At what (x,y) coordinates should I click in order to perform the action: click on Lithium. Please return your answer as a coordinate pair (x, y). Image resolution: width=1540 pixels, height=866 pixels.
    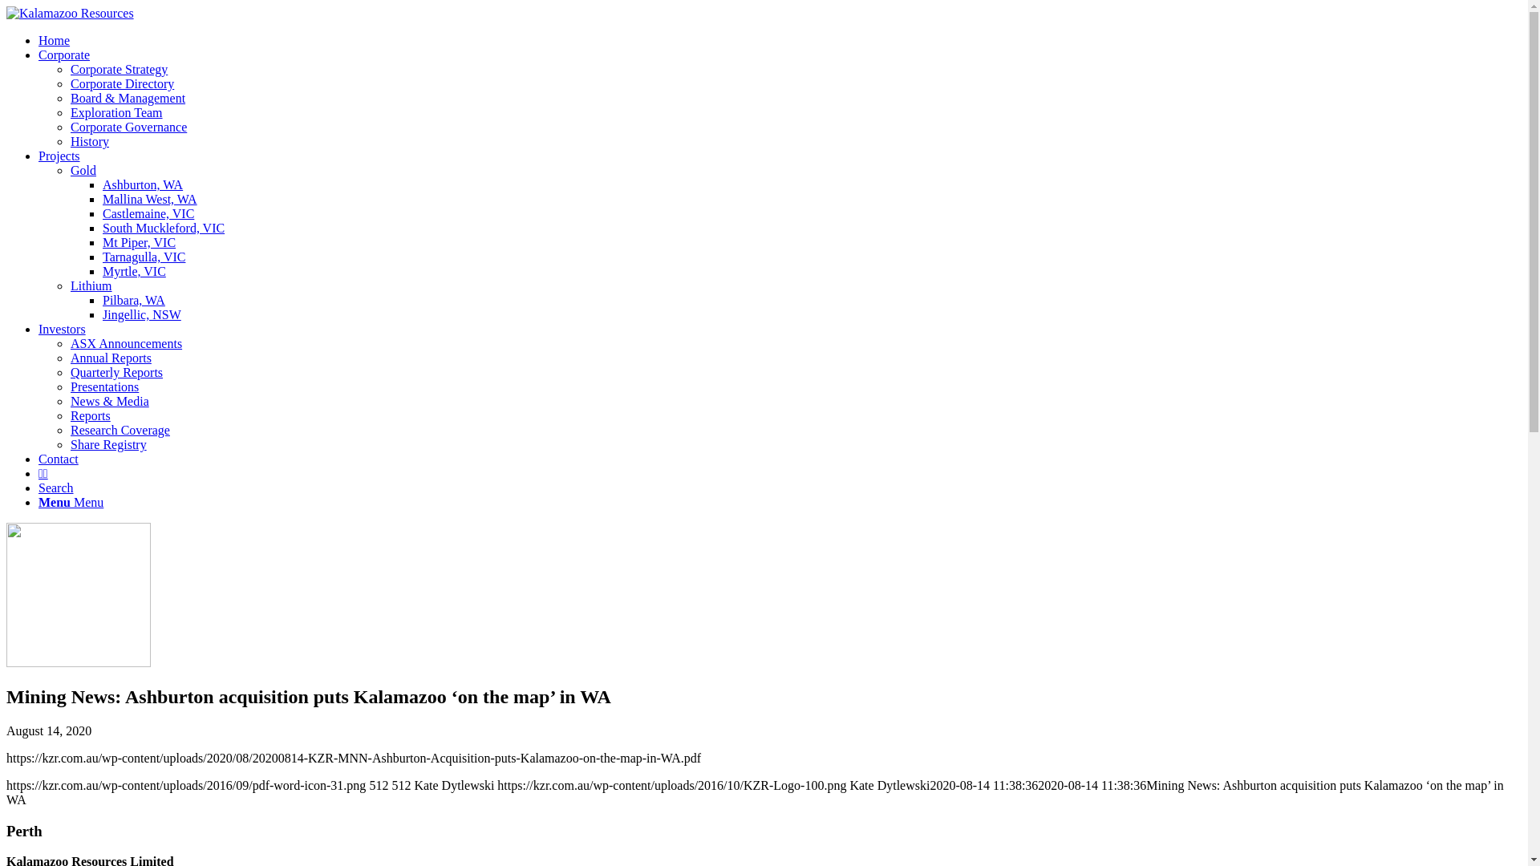
    Looking at the image, I should click on (91, 285).